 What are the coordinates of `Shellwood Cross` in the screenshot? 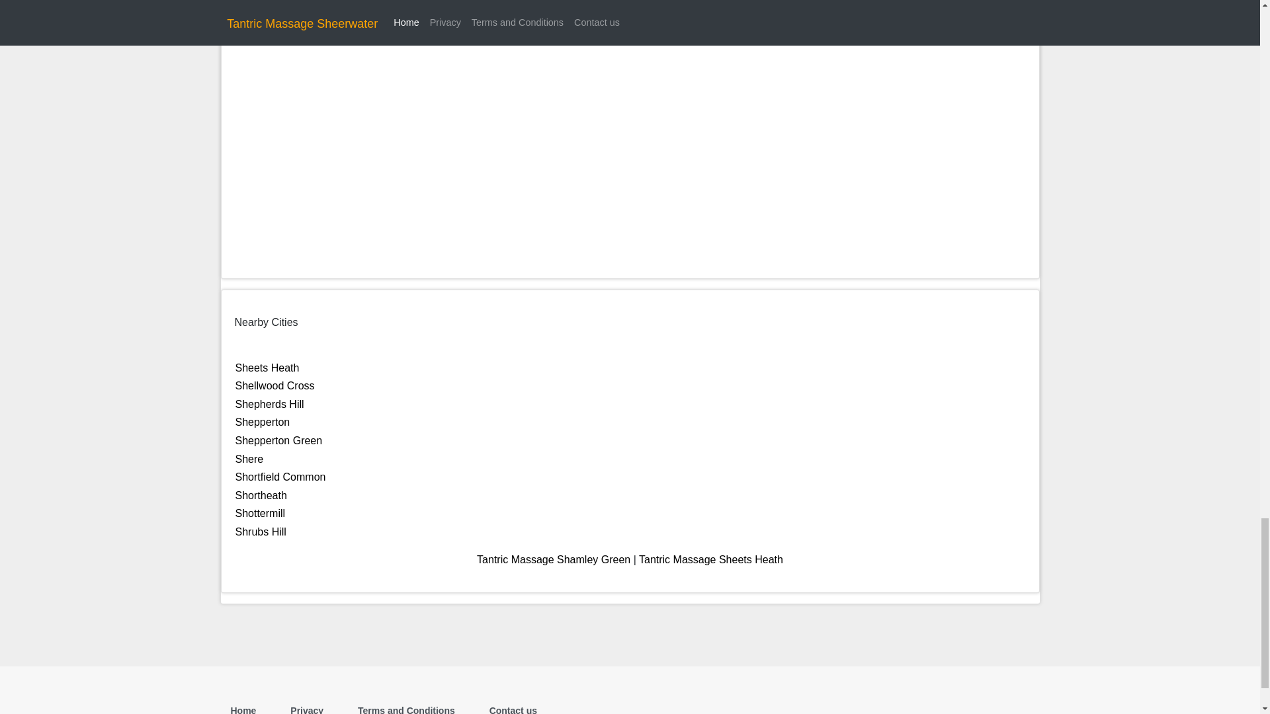 It's located at (275, 385).